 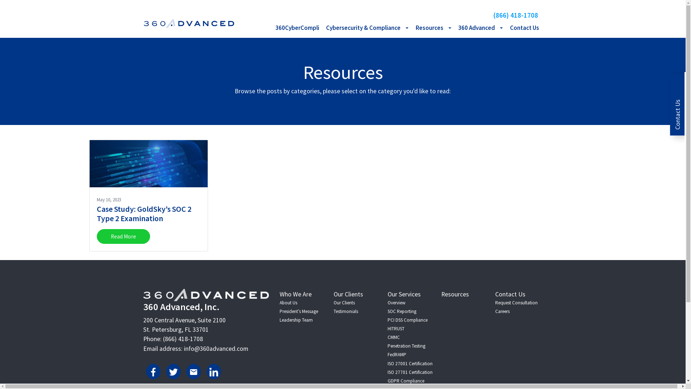 I want to click on (866) 418-1708, so click(x=518, y=15).